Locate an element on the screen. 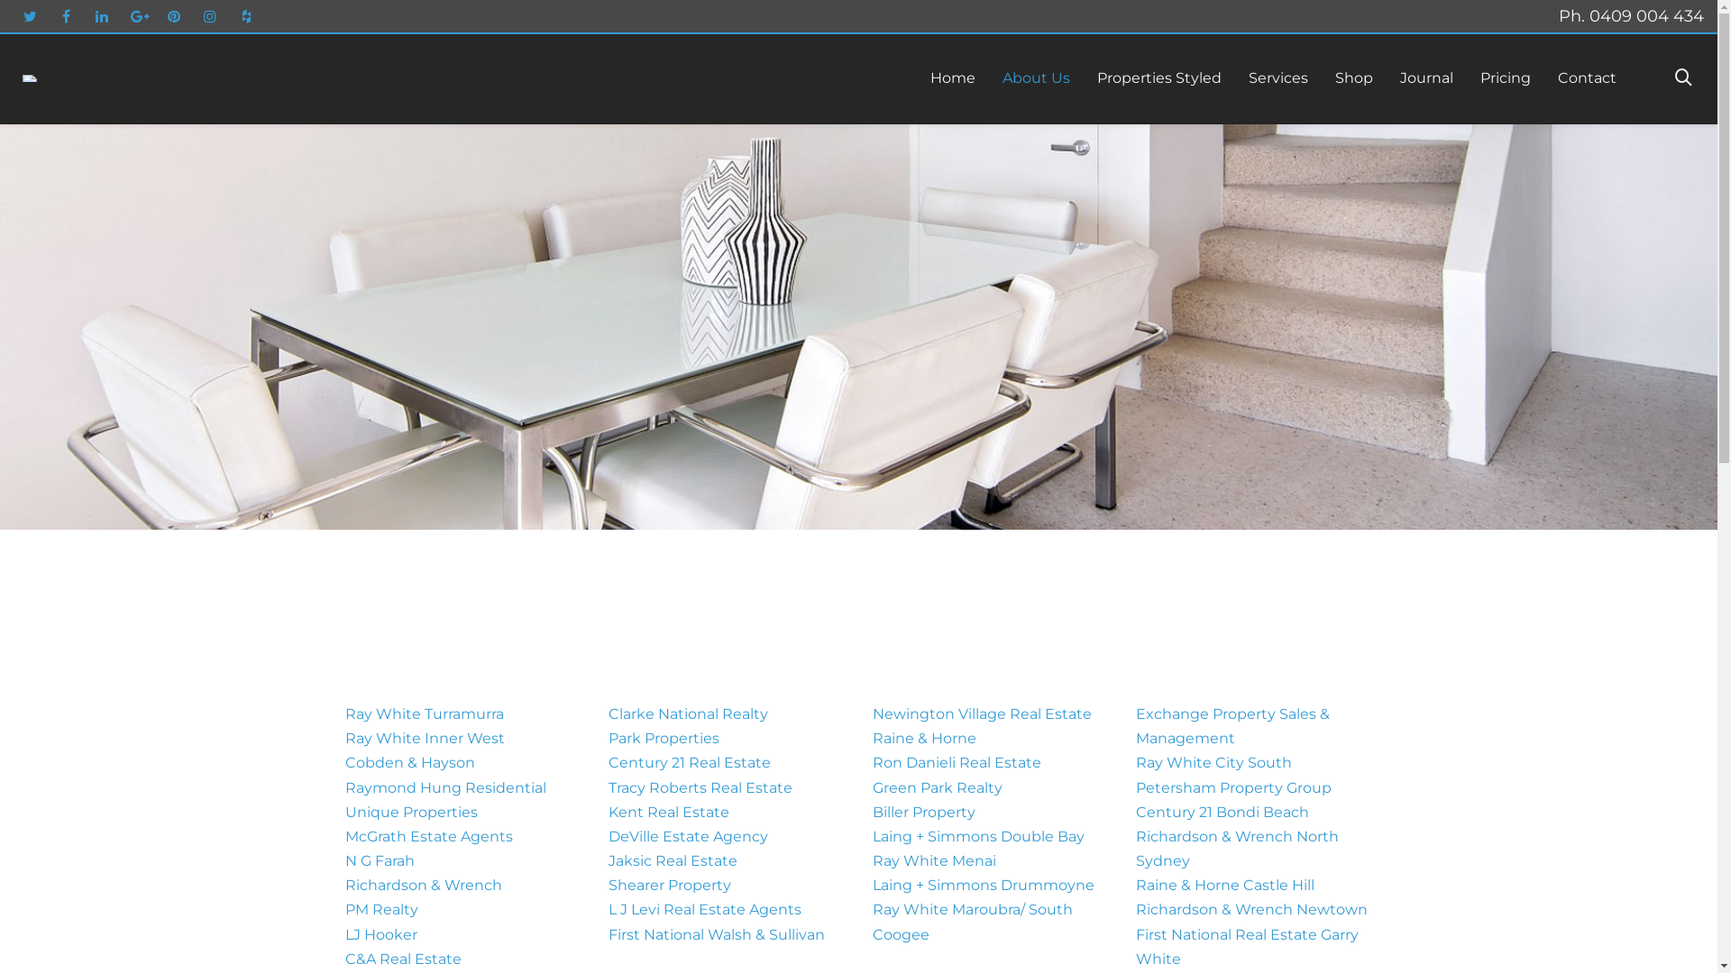 The width and height of the screenshot is (1731, 973). Laing + Simmons Double Bay is located at coordinates (979, 836).